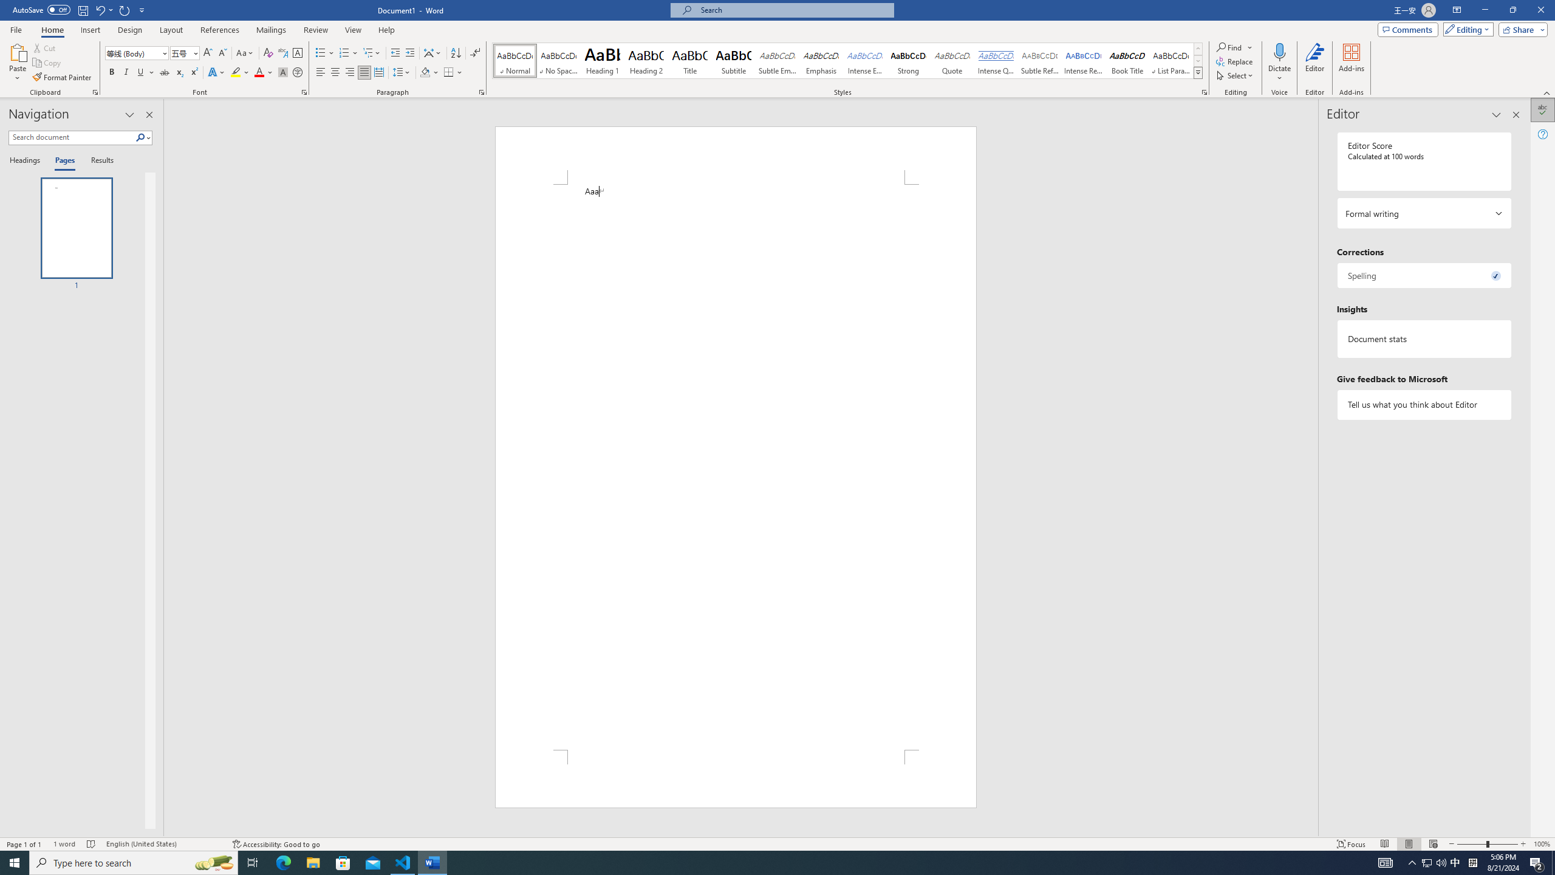 Image resolution: width=1555 pixels, height=875 pixels. Describe the element at coordinates (1542, 844) in the screenshot. I see `Zoom 100%` at that location.